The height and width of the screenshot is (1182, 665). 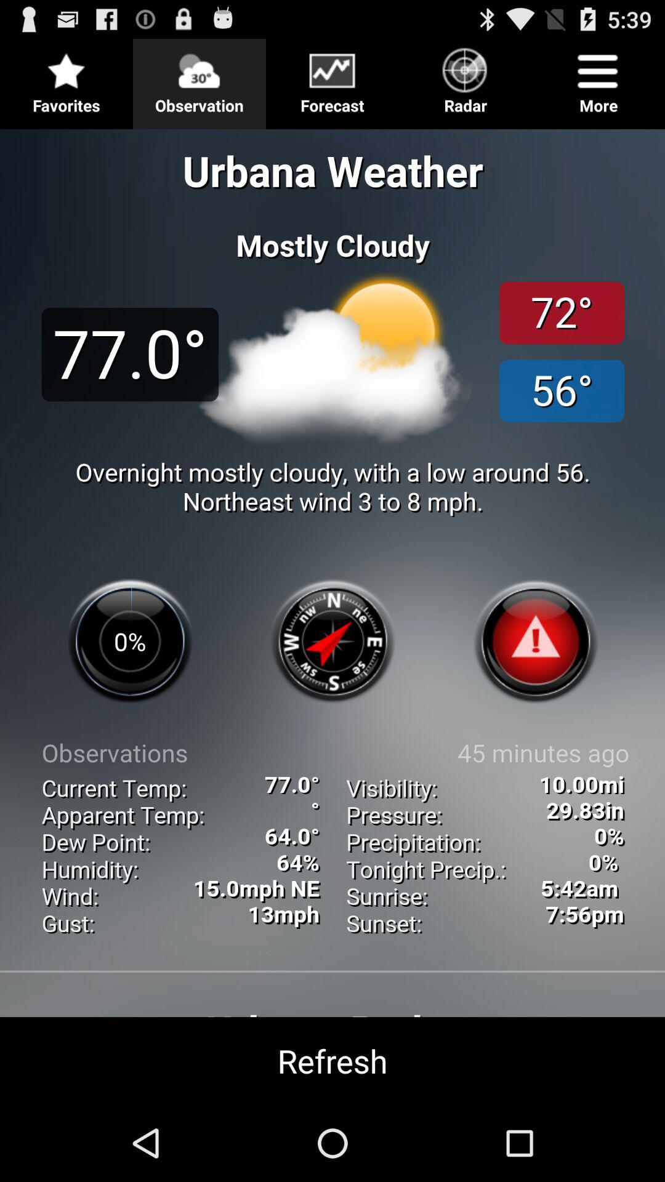 I want to click on select from list of screens, so click(x=332, y=79).